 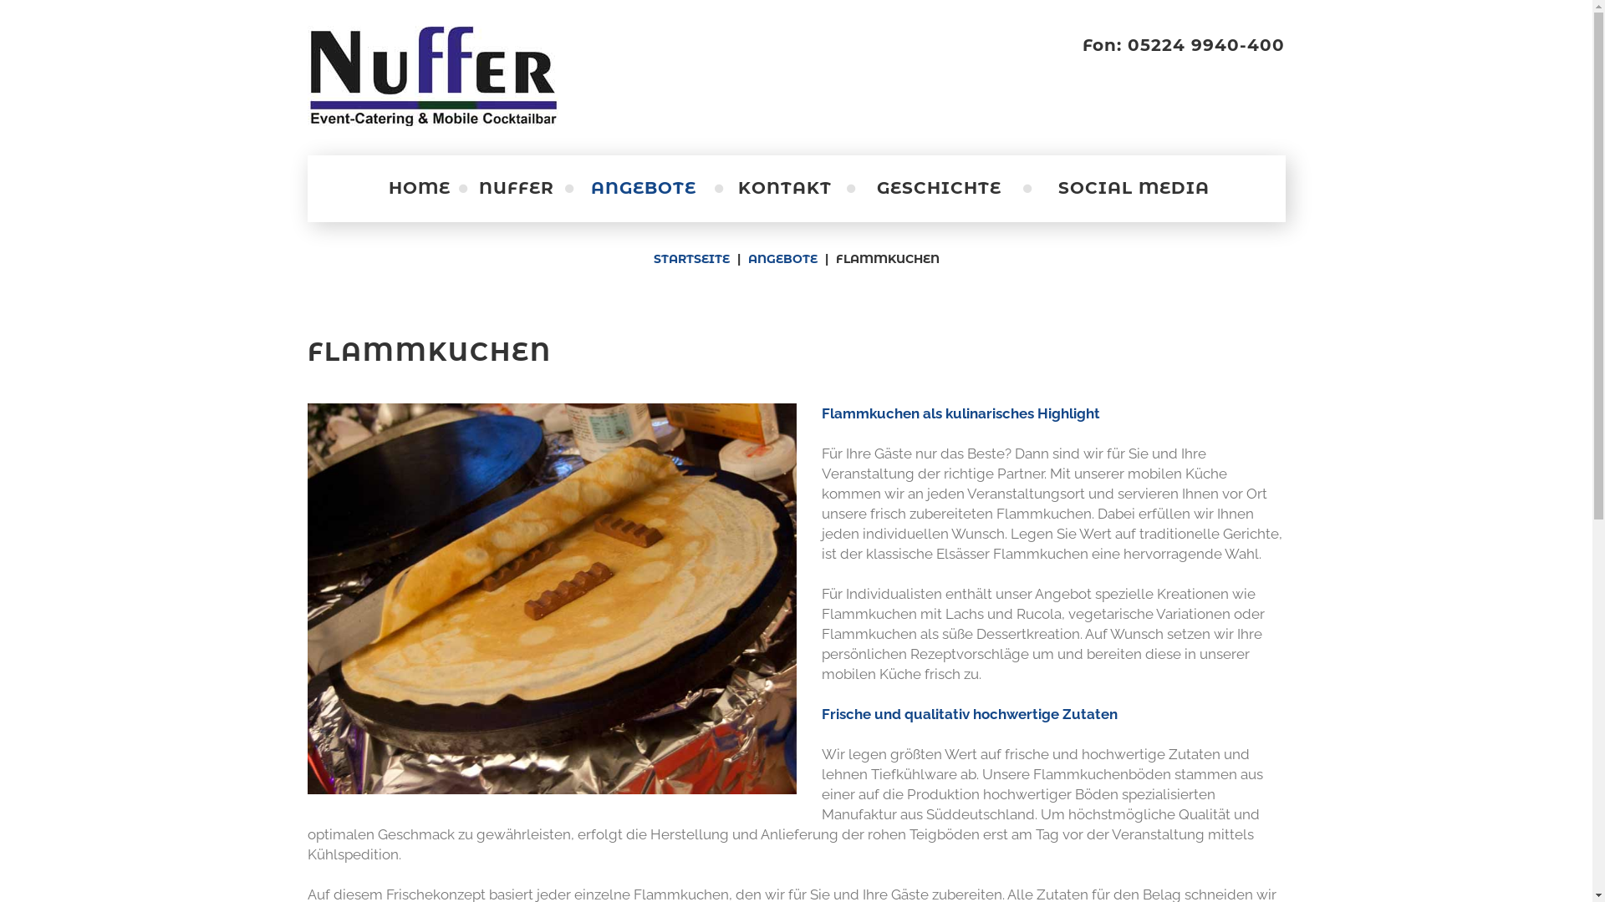 What do you see at coordinates (940, 188) in the screenshot?
I see `GESCHICHTE` at bounding box center [940, 188].